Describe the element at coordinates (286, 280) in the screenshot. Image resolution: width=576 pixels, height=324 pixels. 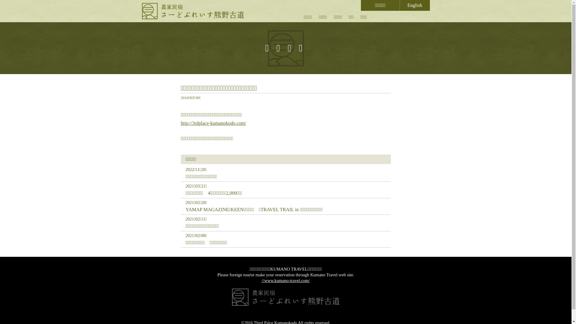
I see `//www.kumano-travel.com/` at that location.